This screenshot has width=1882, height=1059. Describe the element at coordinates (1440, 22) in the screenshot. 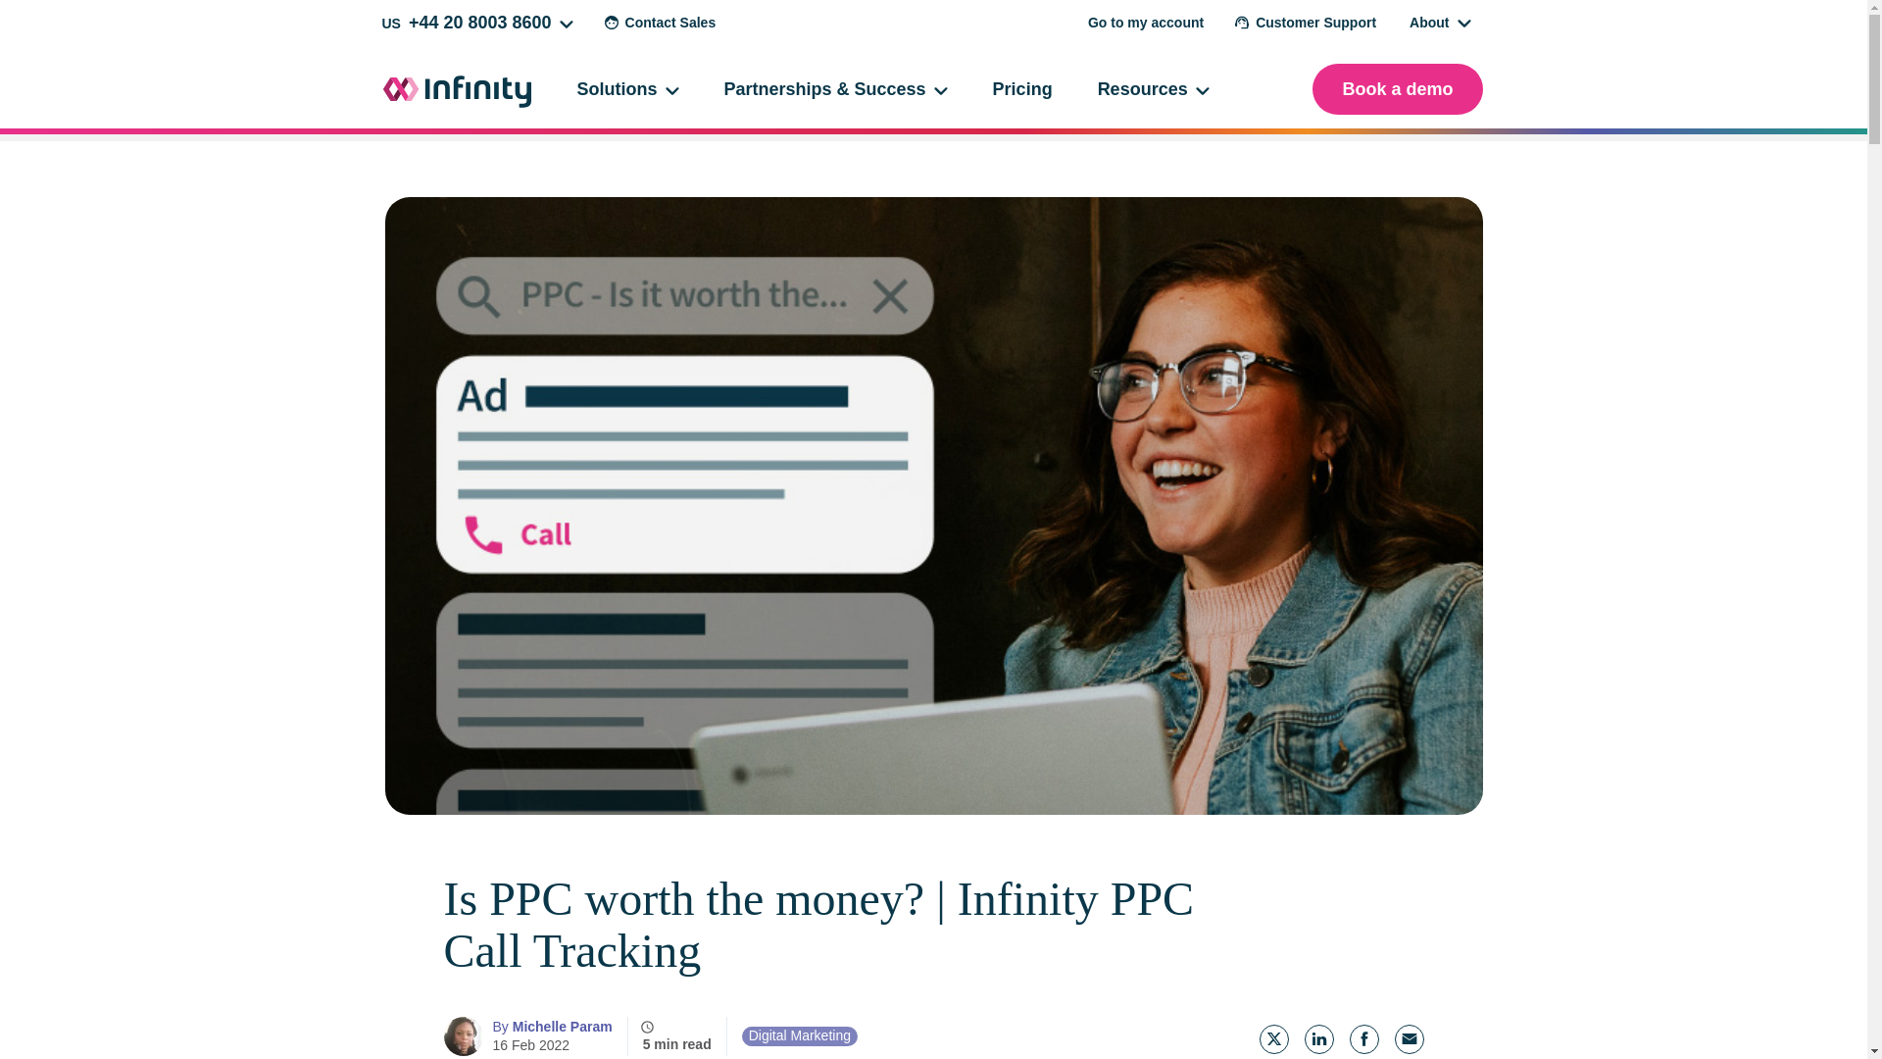

I see `About` at that location.